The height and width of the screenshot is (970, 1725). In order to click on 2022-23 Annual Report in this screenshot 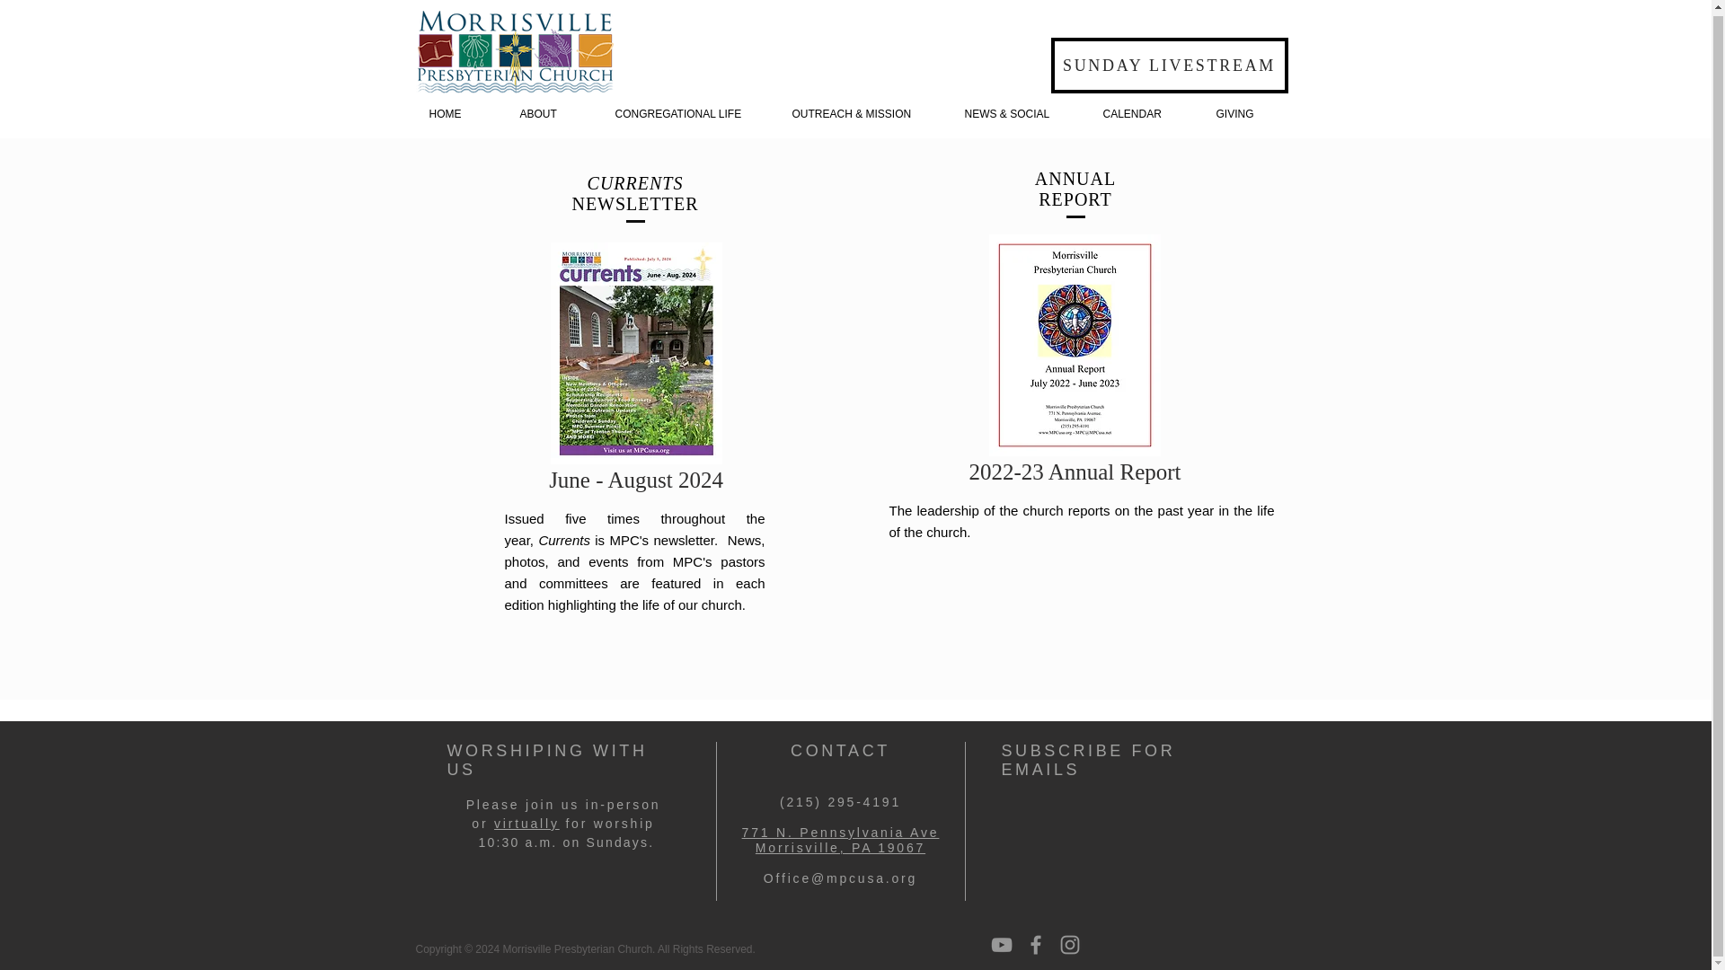, I will do `click(1075, 363)`.